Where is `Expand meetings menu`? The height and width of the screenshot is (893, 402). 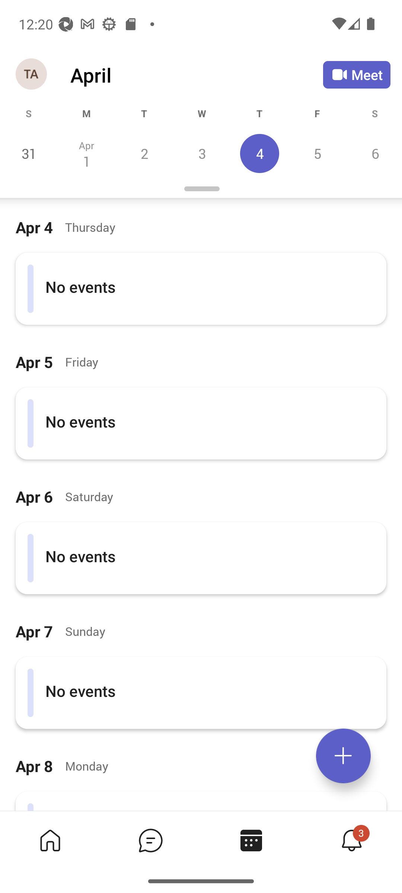
Expand meetings menu is located at coordinates (343, 756).